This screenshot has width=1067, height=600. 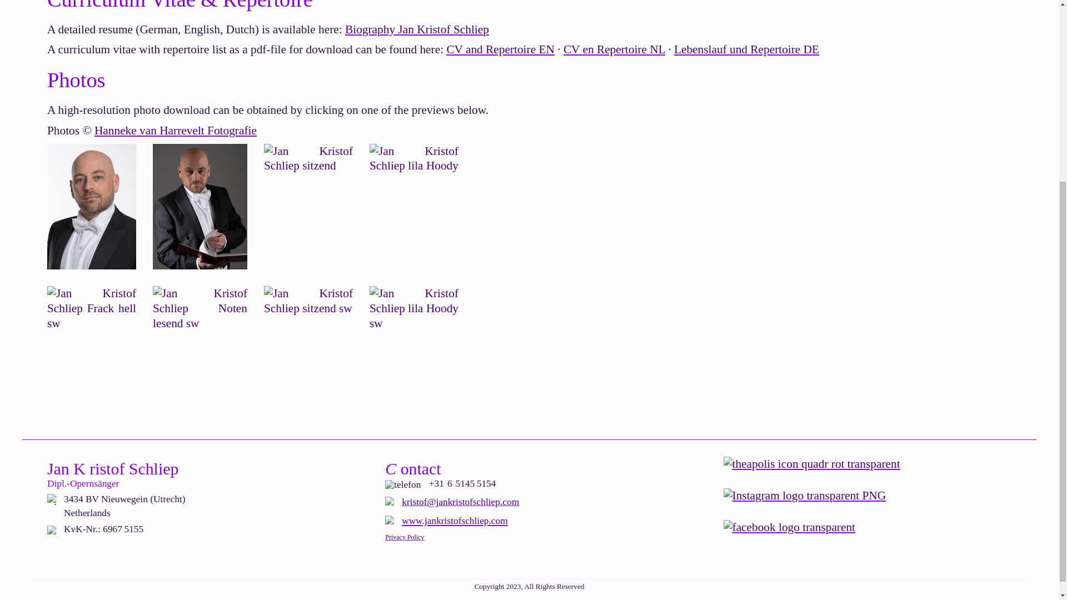 I want to click on CV and Repertoire EN, so click(x=500, y=49).